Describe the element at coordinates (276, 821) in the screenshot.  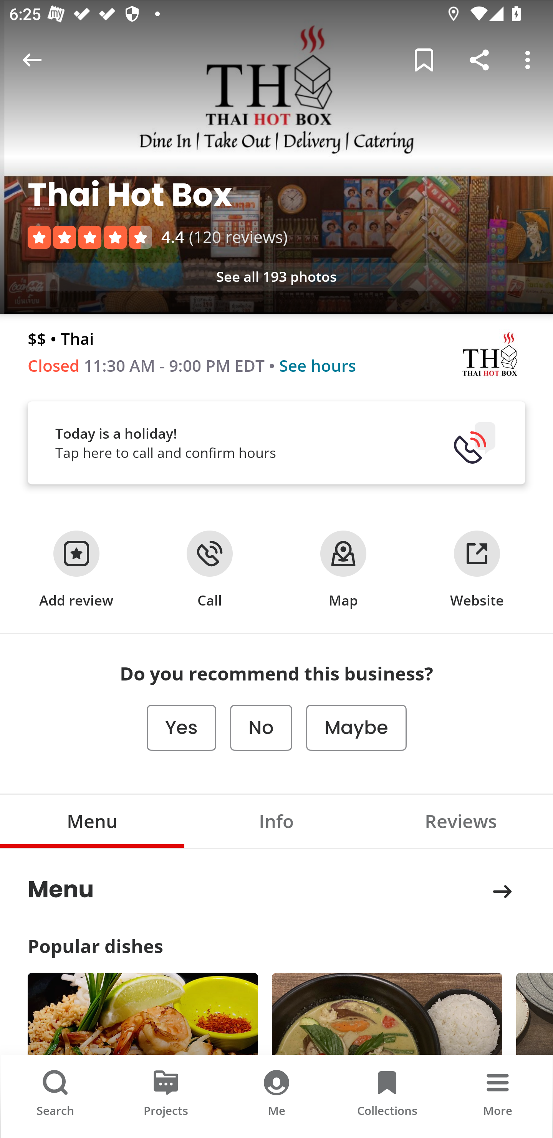
I see `Info` at that location.